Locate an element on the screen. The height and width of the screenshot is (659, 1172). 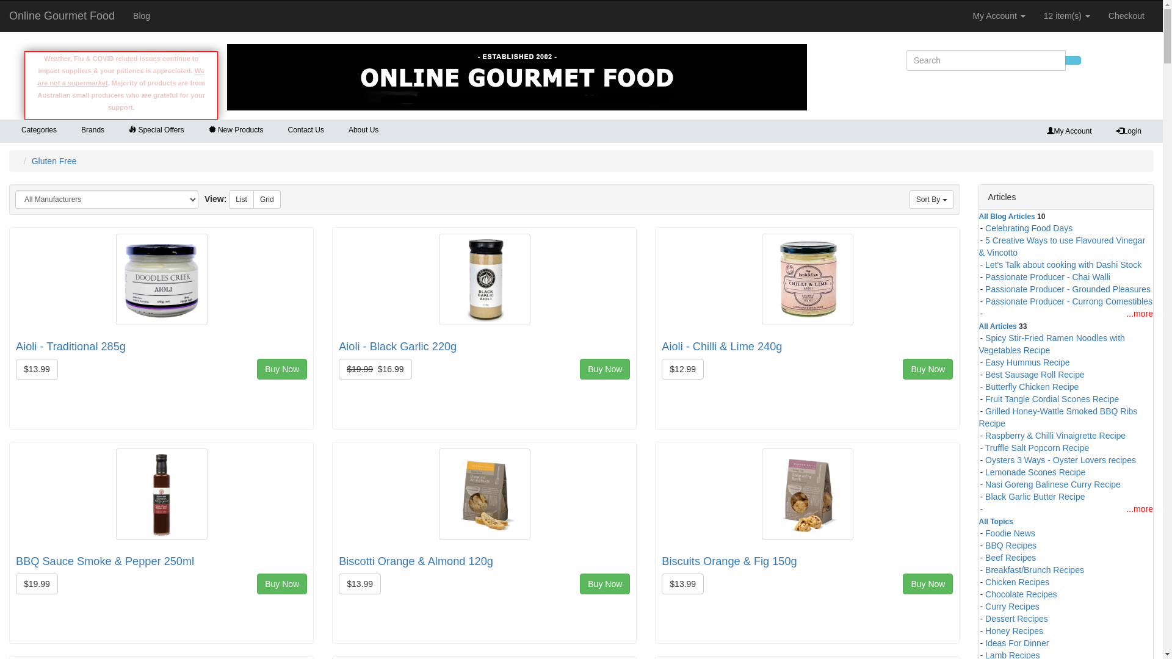
Passionate Producer - Currong Comestibles is located at coordinates (1069, 300).